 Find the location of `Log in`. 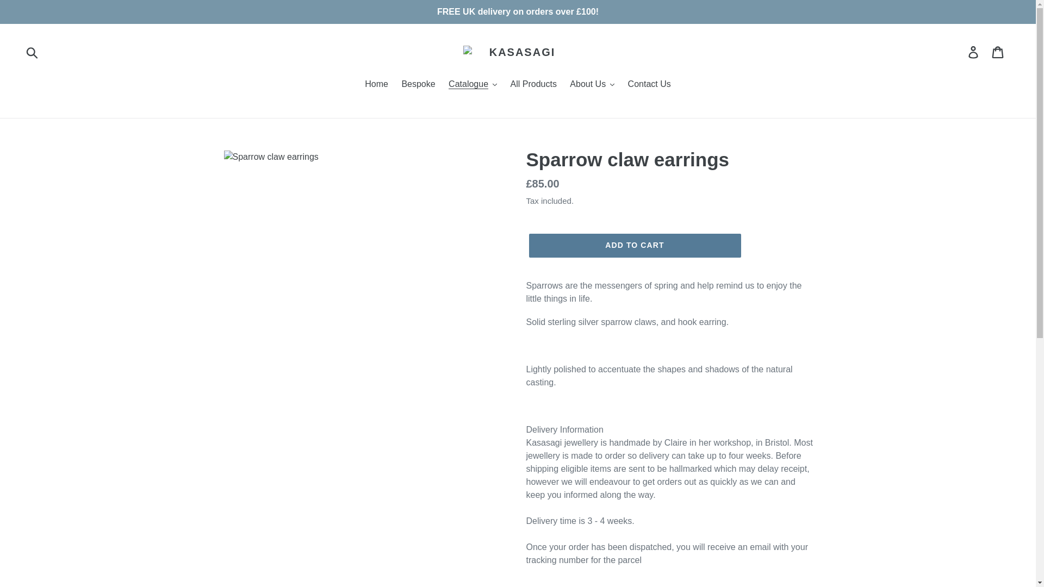

Log in is located at coordinates (974, 52).